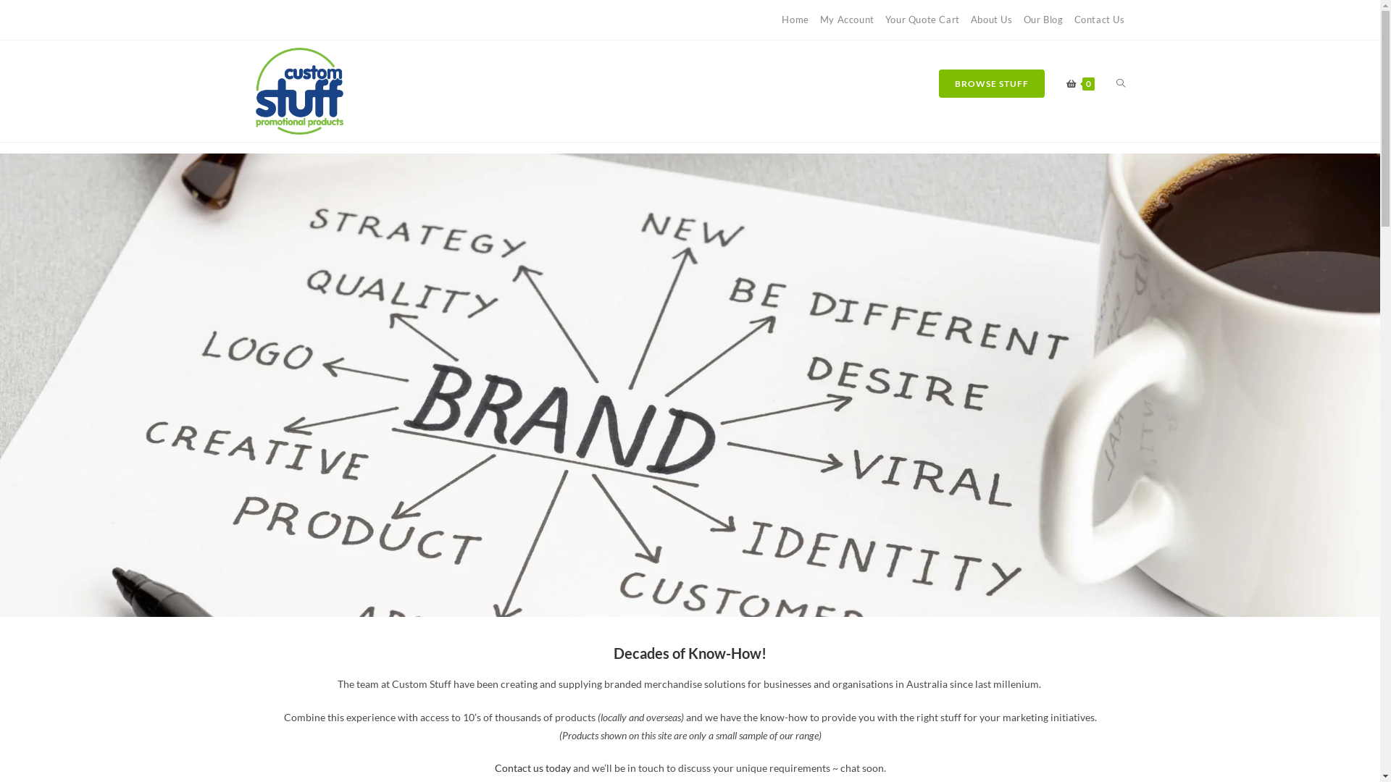  What do you see at coordinates (991, 84) in the screenshot?
I see `BROWSE STUFF` at bounding box center [991, 84].